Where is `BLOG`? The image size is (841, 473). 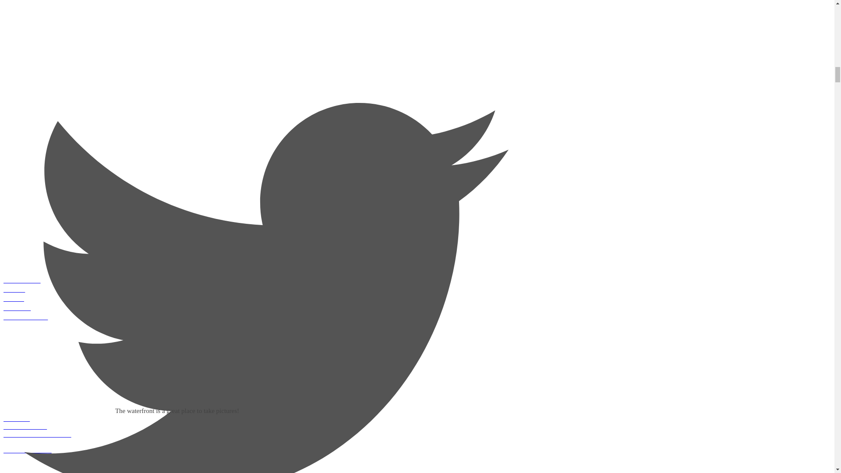
BLOG is located at coordinates (266, 289).